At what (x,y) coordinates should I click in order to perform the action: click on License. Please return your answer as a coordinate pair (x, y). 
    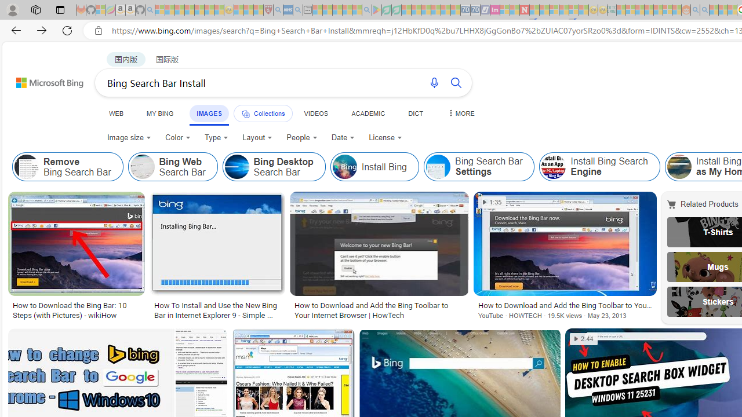
    Looking at the image, I should click on (385, 138).